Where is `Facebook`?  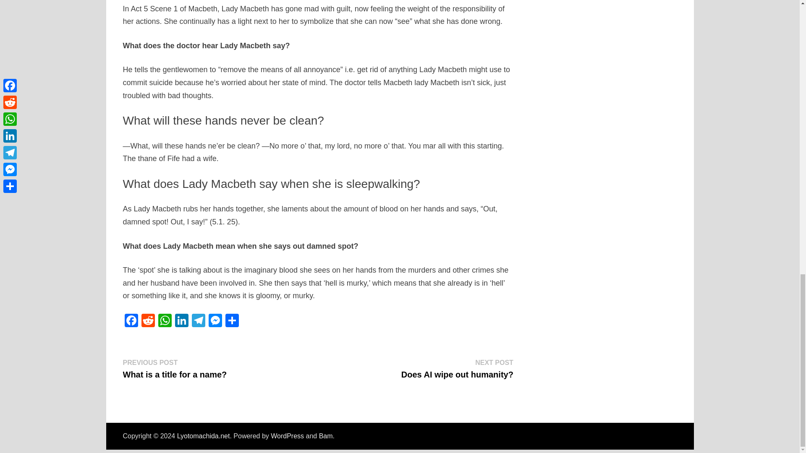
Facebook is located at coordinates (131, 321).